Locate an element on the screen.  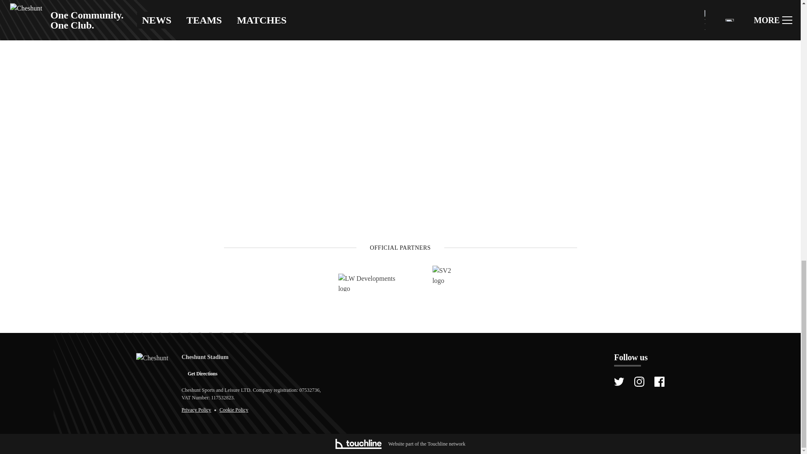
Find us on Twitter is located at coordinates (619, 382).